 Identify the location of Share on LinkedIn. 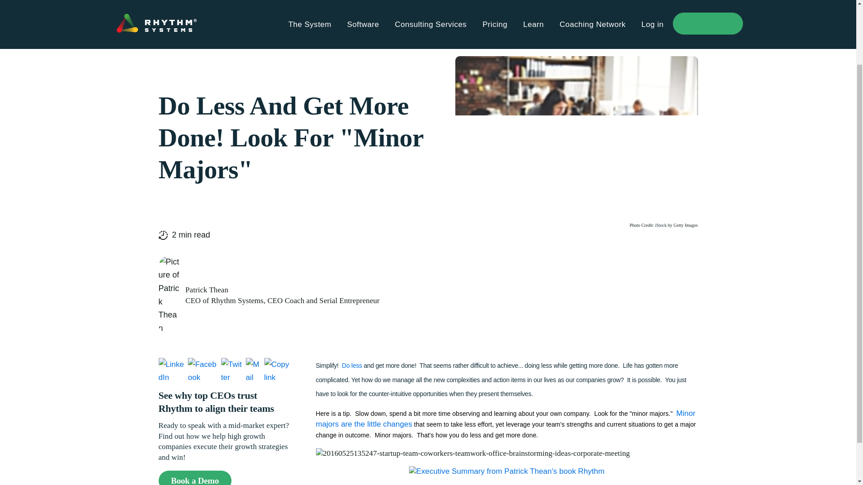
(172, 371).